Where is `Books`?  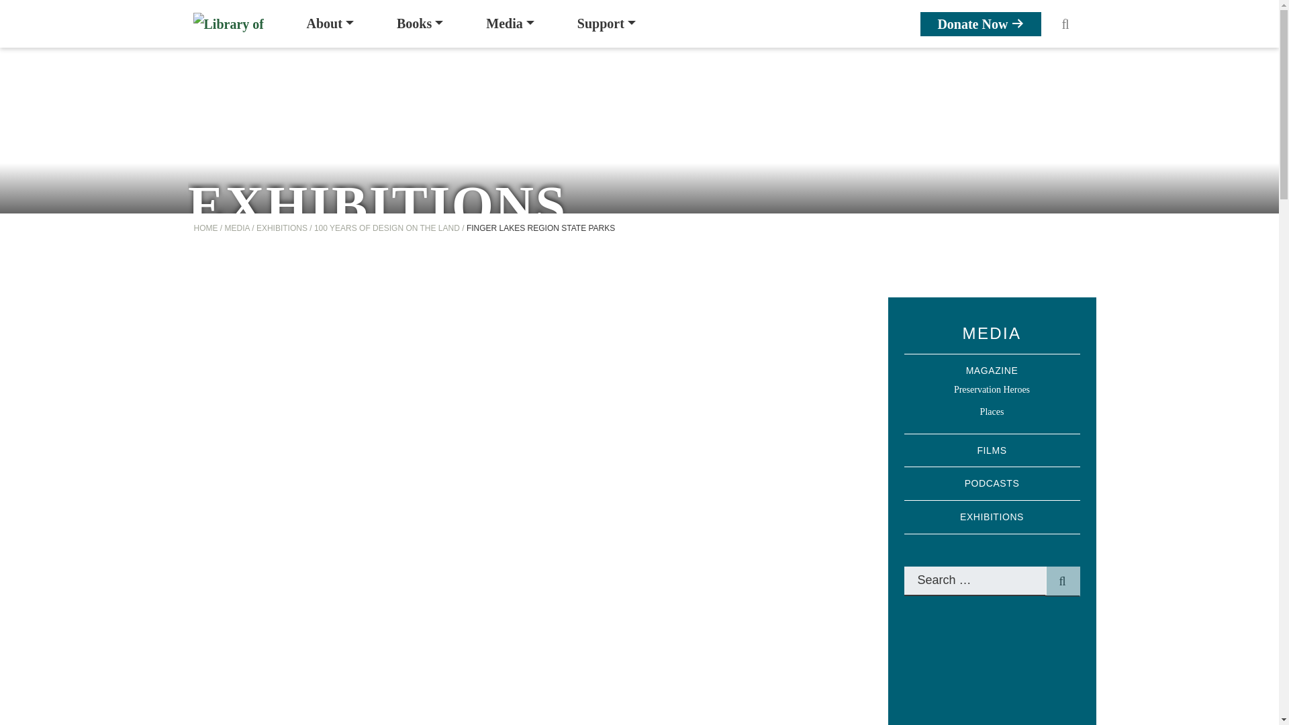 Books is located at coordinates (419, 24).